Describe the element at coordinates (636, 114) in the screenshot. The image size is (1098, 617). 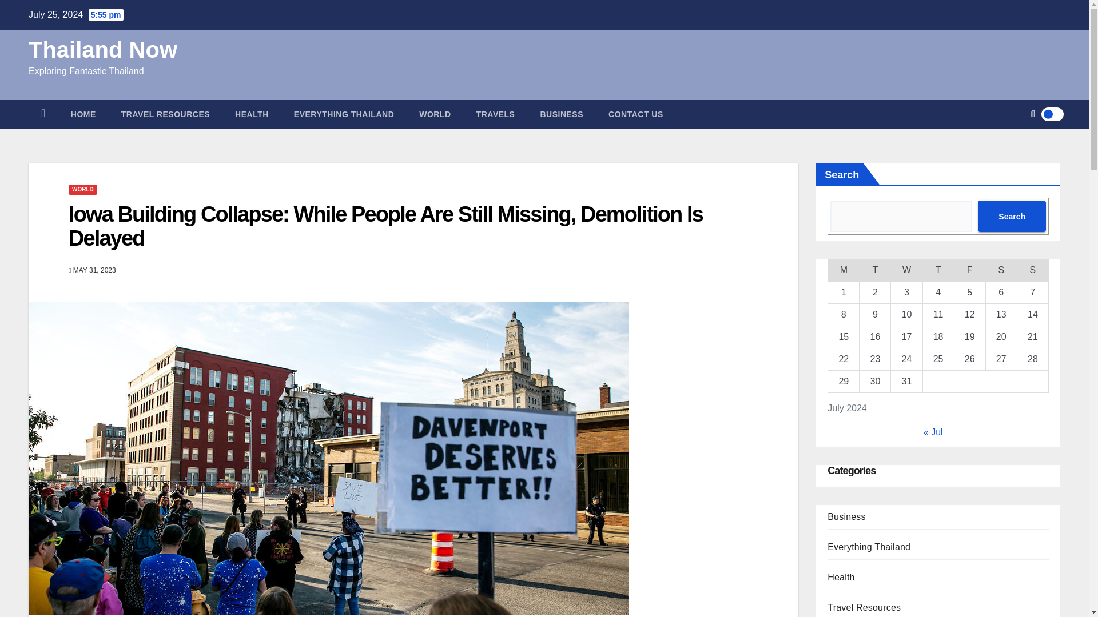
I see `CONTACT US` at that location.